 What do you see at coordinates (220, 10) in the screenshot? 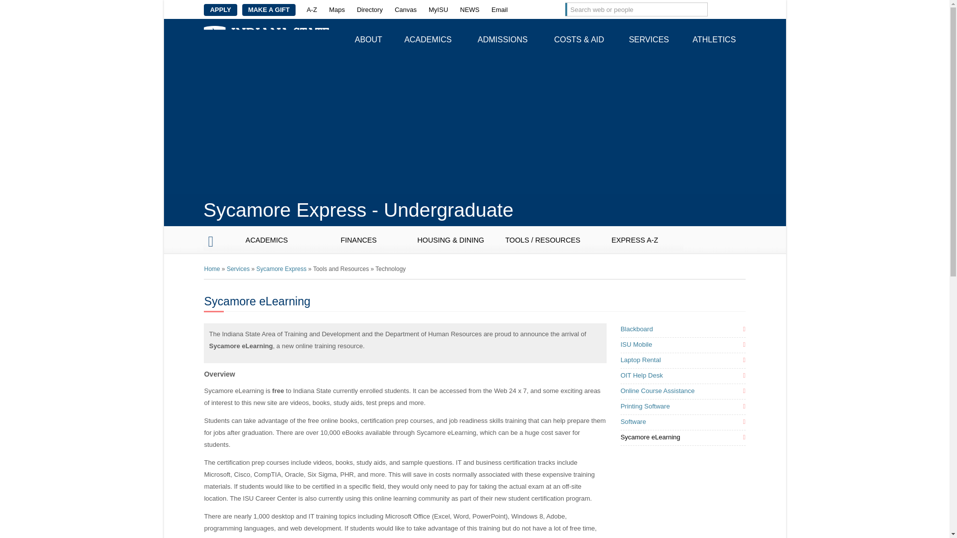
I see `Apply` at bounding box center [220, 10].